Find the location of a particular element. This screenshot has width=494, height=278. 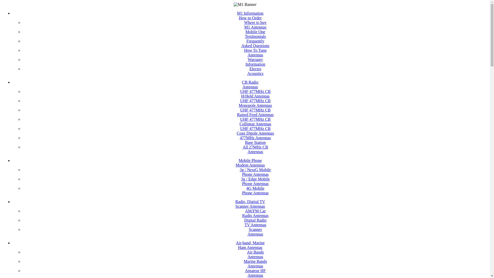

UHF 477MHz CB
Raised Feed Antennas is located at coordinates (255, 112).